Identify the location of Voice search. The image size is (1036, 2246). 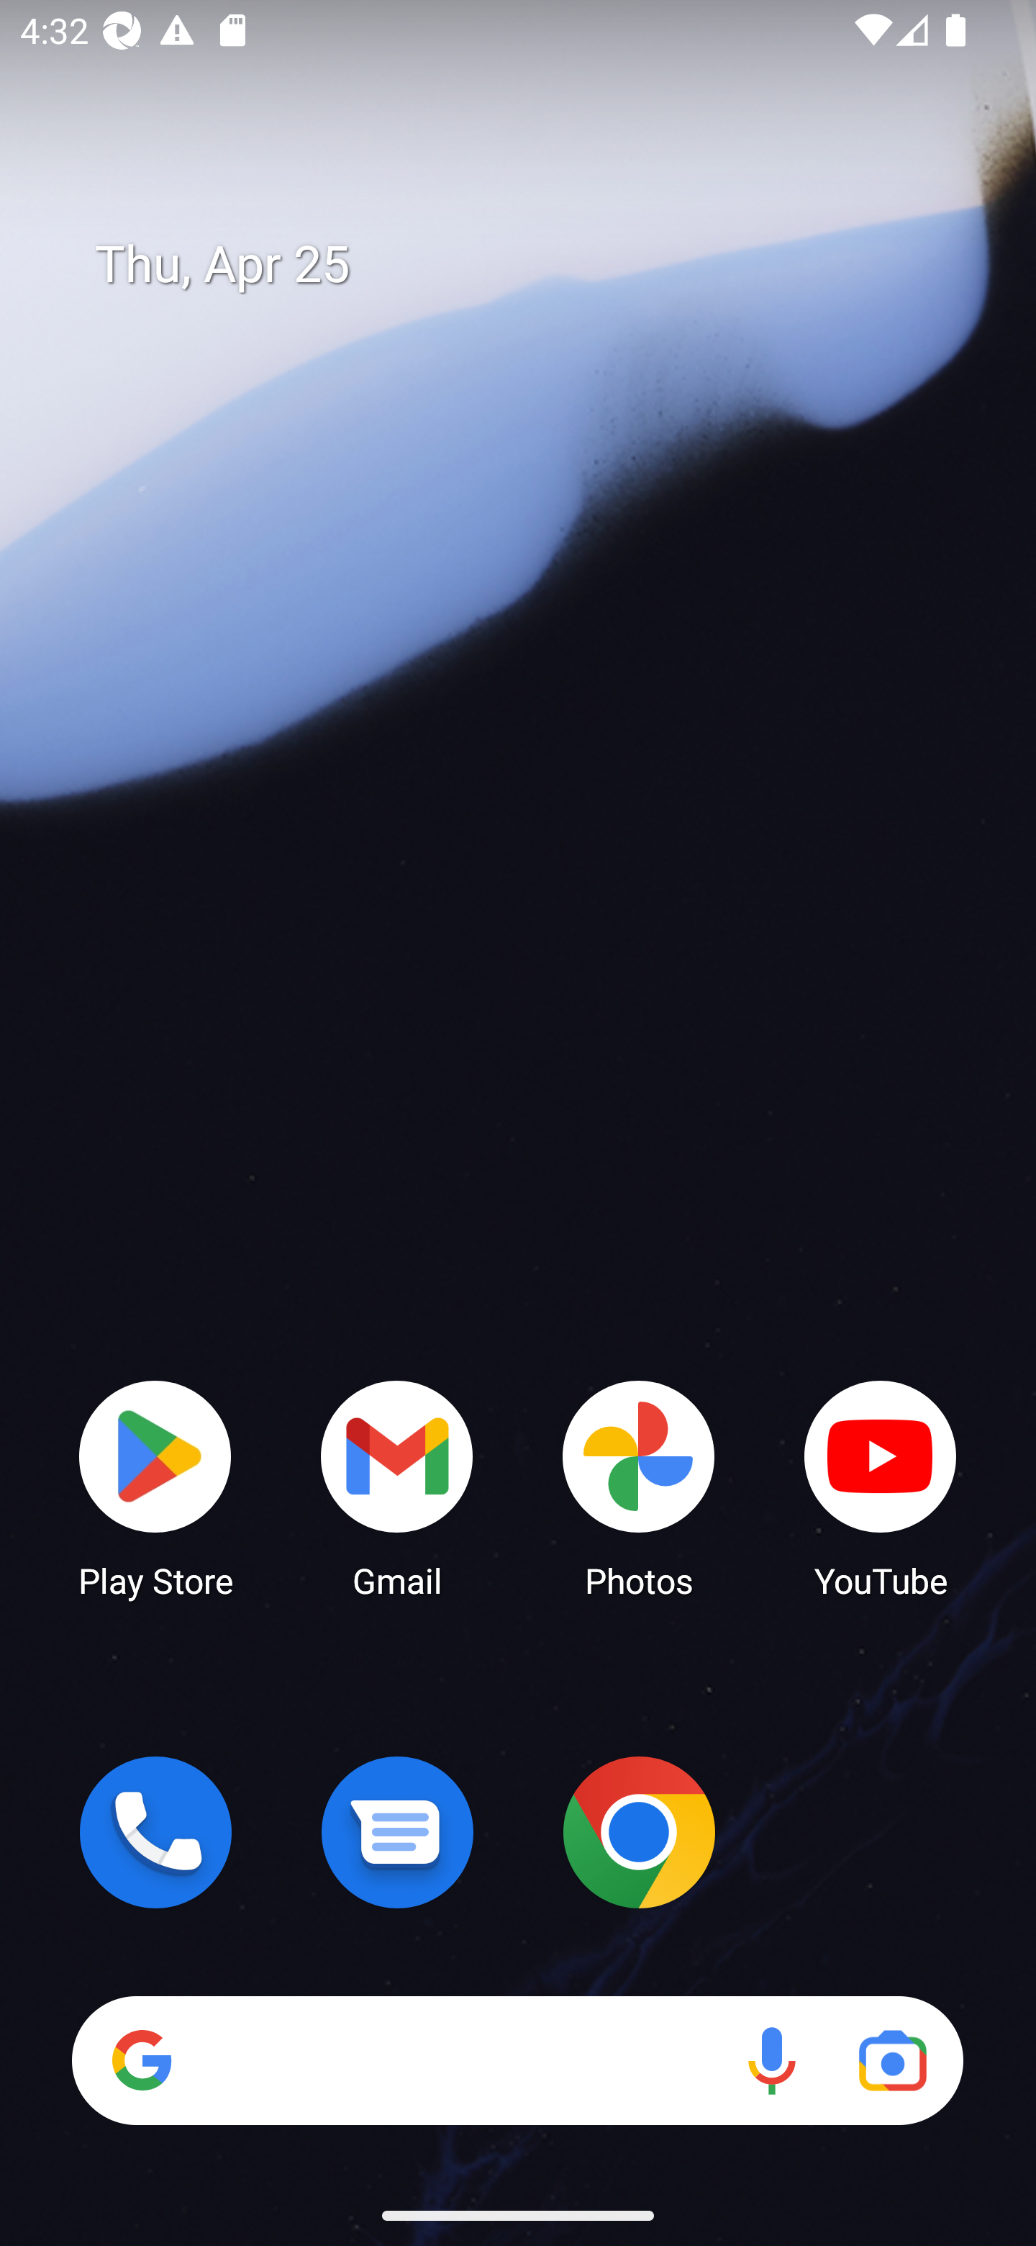
(771, 2060).